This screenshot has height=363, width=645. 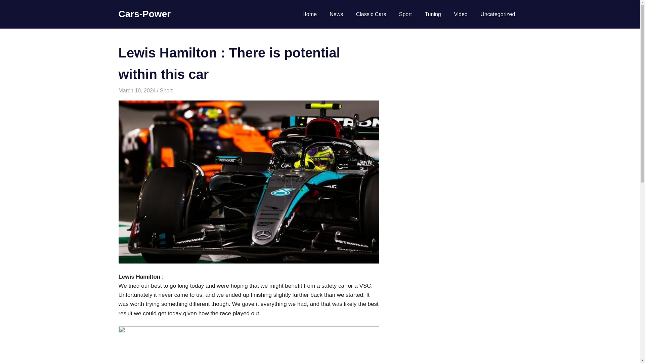 What do you see at coordinates (177, 90) in the screenshot?
I see `cars-power.com` at bounding box center [177, 90].